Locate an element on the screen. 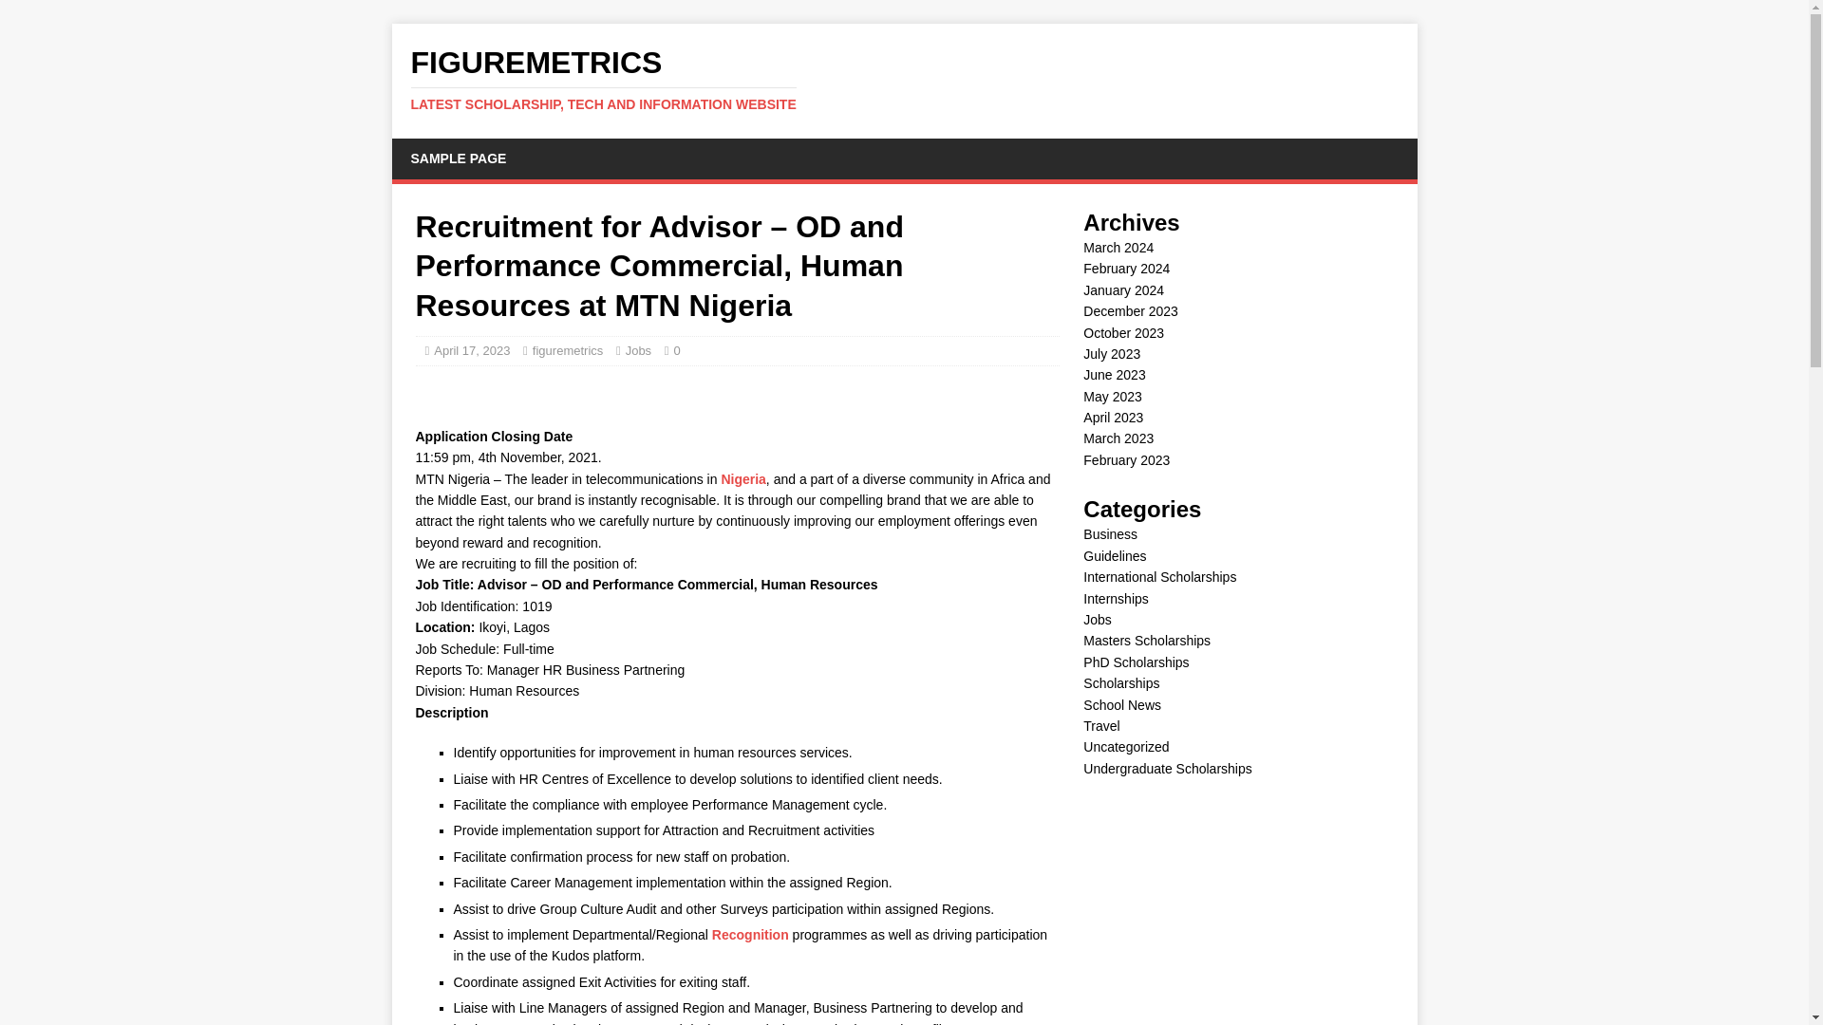 The image size is (1823, 1025). May 2023 is located at coordinates (1111, 397).